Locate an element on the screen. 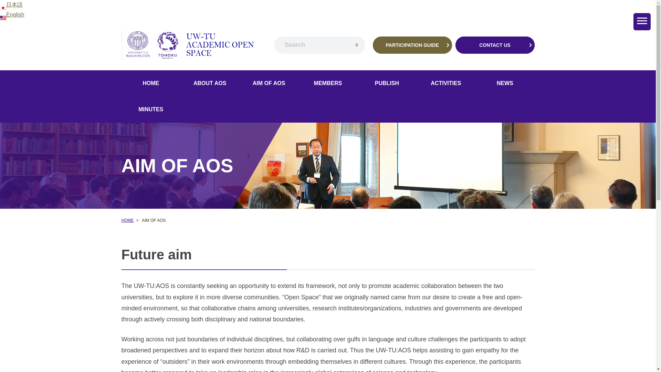 The height and width of the screenshot is (372, 661). HOME is located at coordinates (150, 83).